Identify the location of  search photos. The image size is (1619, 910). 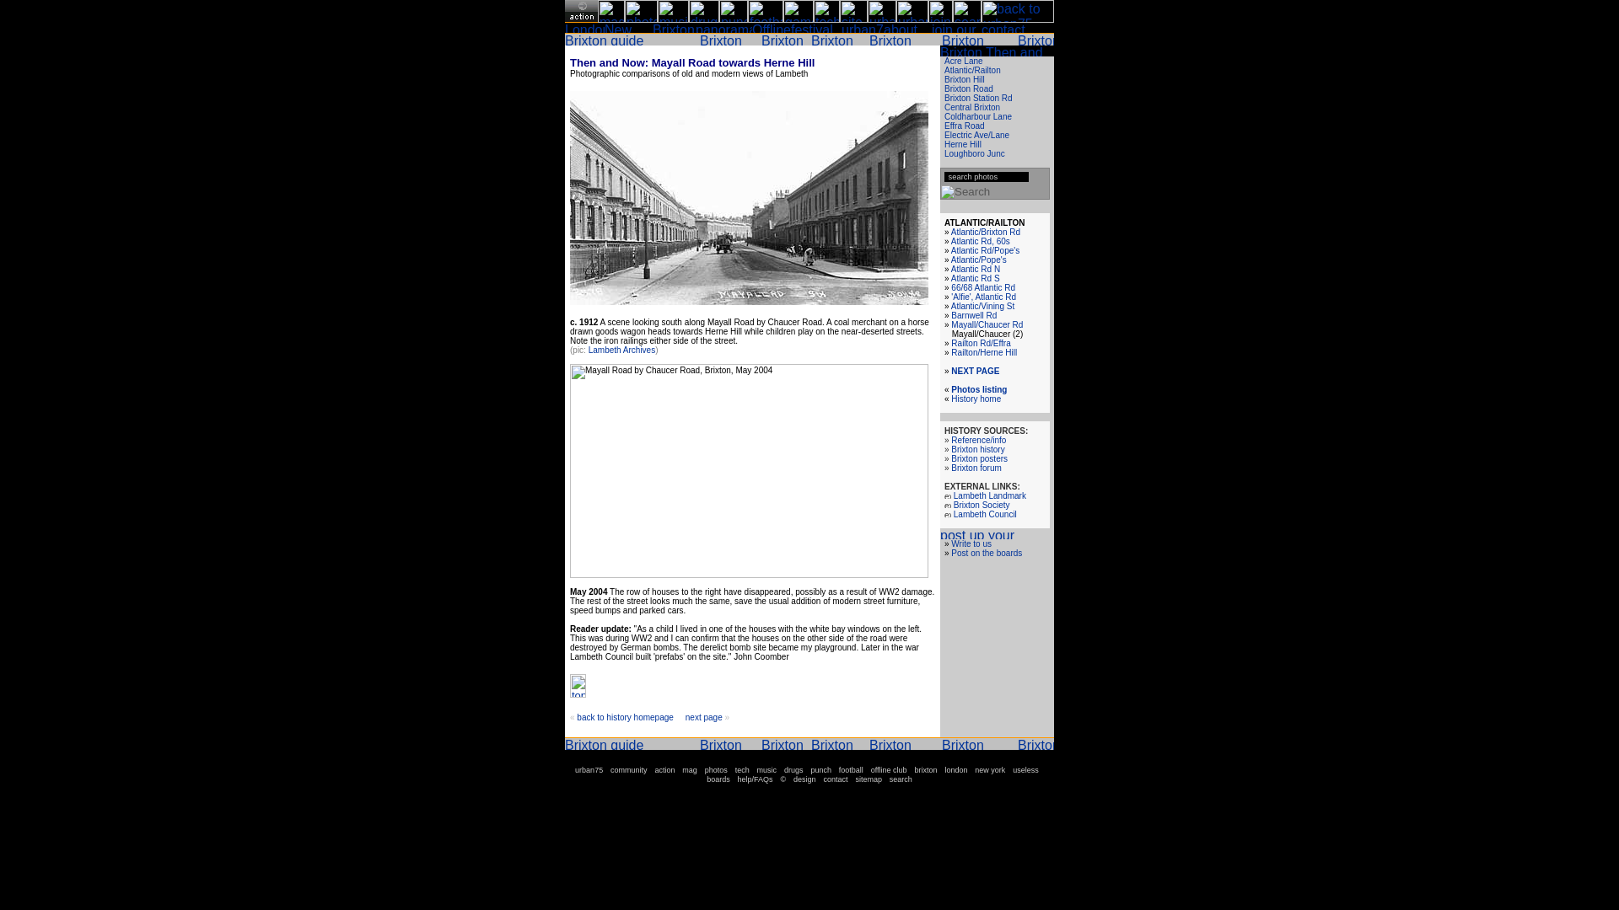
(987, 177).